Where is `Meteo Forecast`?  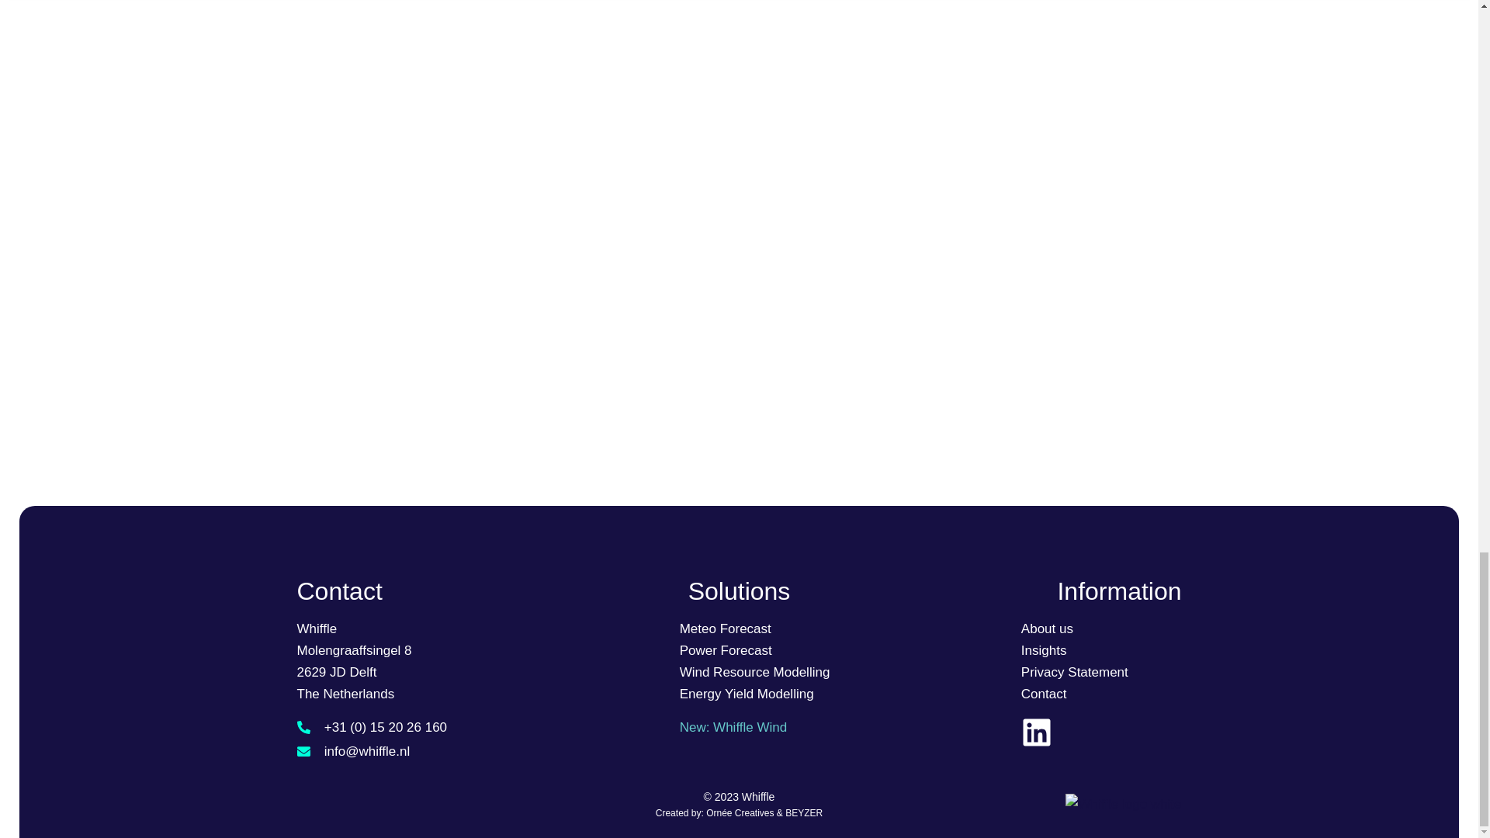 Meteo Forecast is located at coordinates (725, 628).